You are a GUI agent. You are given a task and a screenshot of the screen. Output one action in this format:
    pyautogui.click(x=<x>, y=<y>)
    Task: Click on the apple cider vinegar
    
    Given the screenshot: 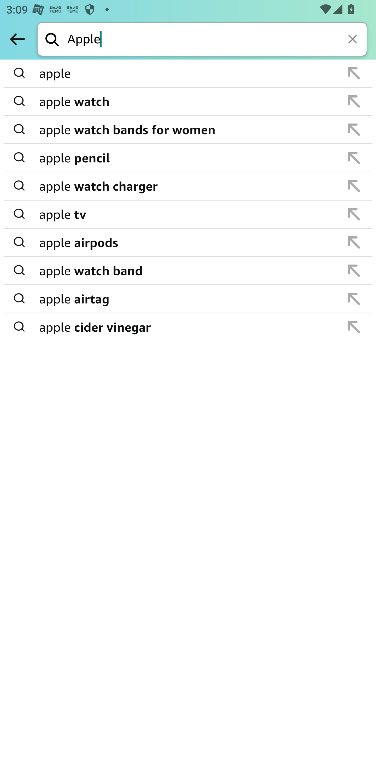 What is the action you would take?
    pyautogui.click(x=189, y=326)
    